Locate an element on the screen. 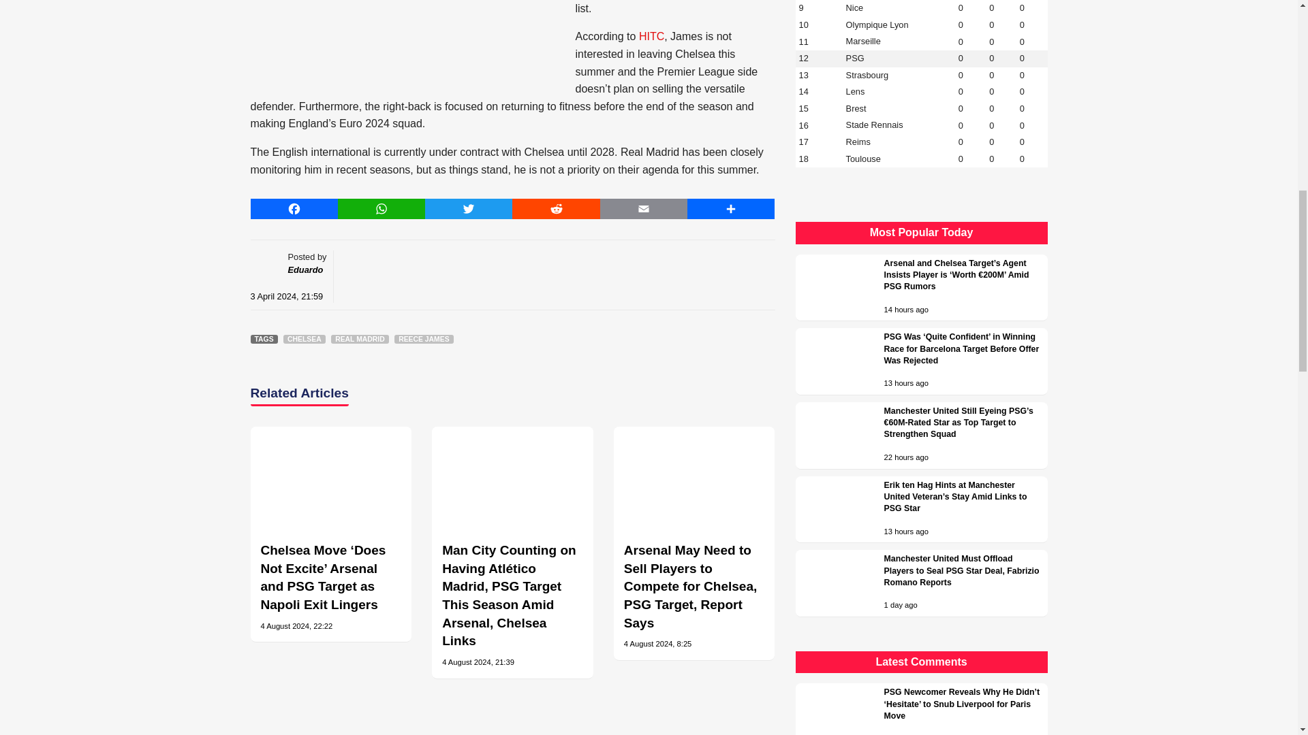  WhatsApp is located at coordinates (381, 208).